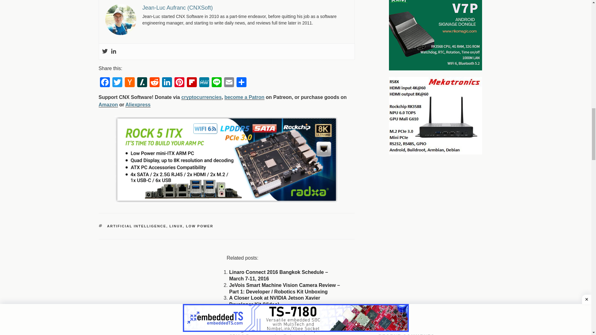 Image resolution: width=596 pixels, height=335 pixels. What do you see at coordinates (105, 83) in the screenshot?
I see `Facebook` at bounding box center [105, 83].